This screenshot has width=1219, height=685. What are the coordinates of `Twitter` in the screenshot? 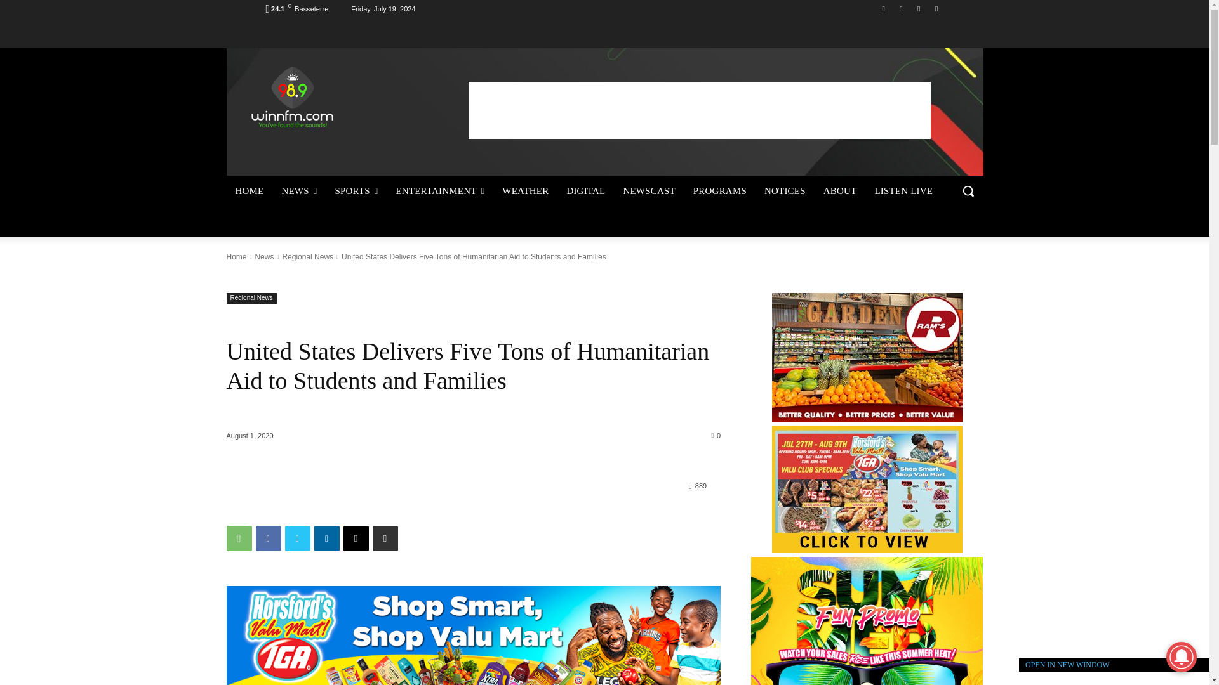 It's located at (919, 8).